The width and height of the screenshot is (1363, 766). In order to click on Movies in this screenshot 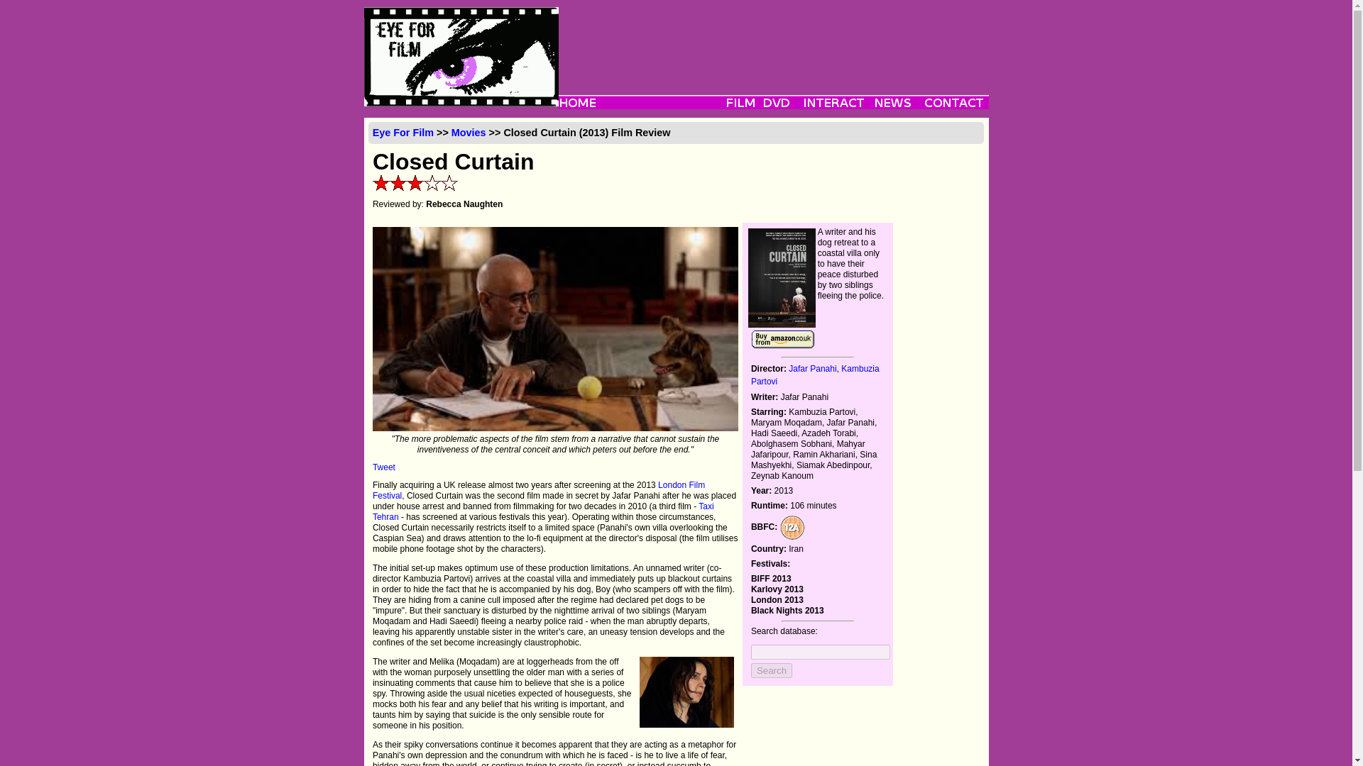, I will do `click(469, 133)`.